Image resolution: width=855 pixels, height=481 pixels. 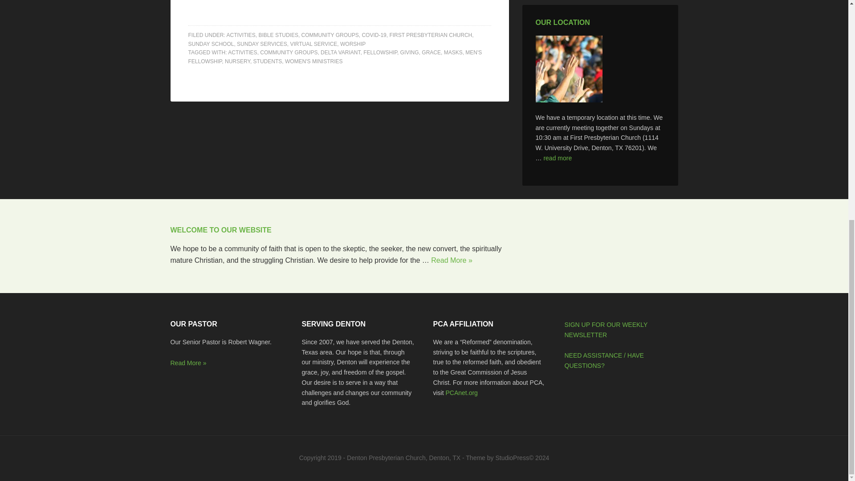 I want to click on COMMUNITY GROUPS, so click(x=289, y=53).